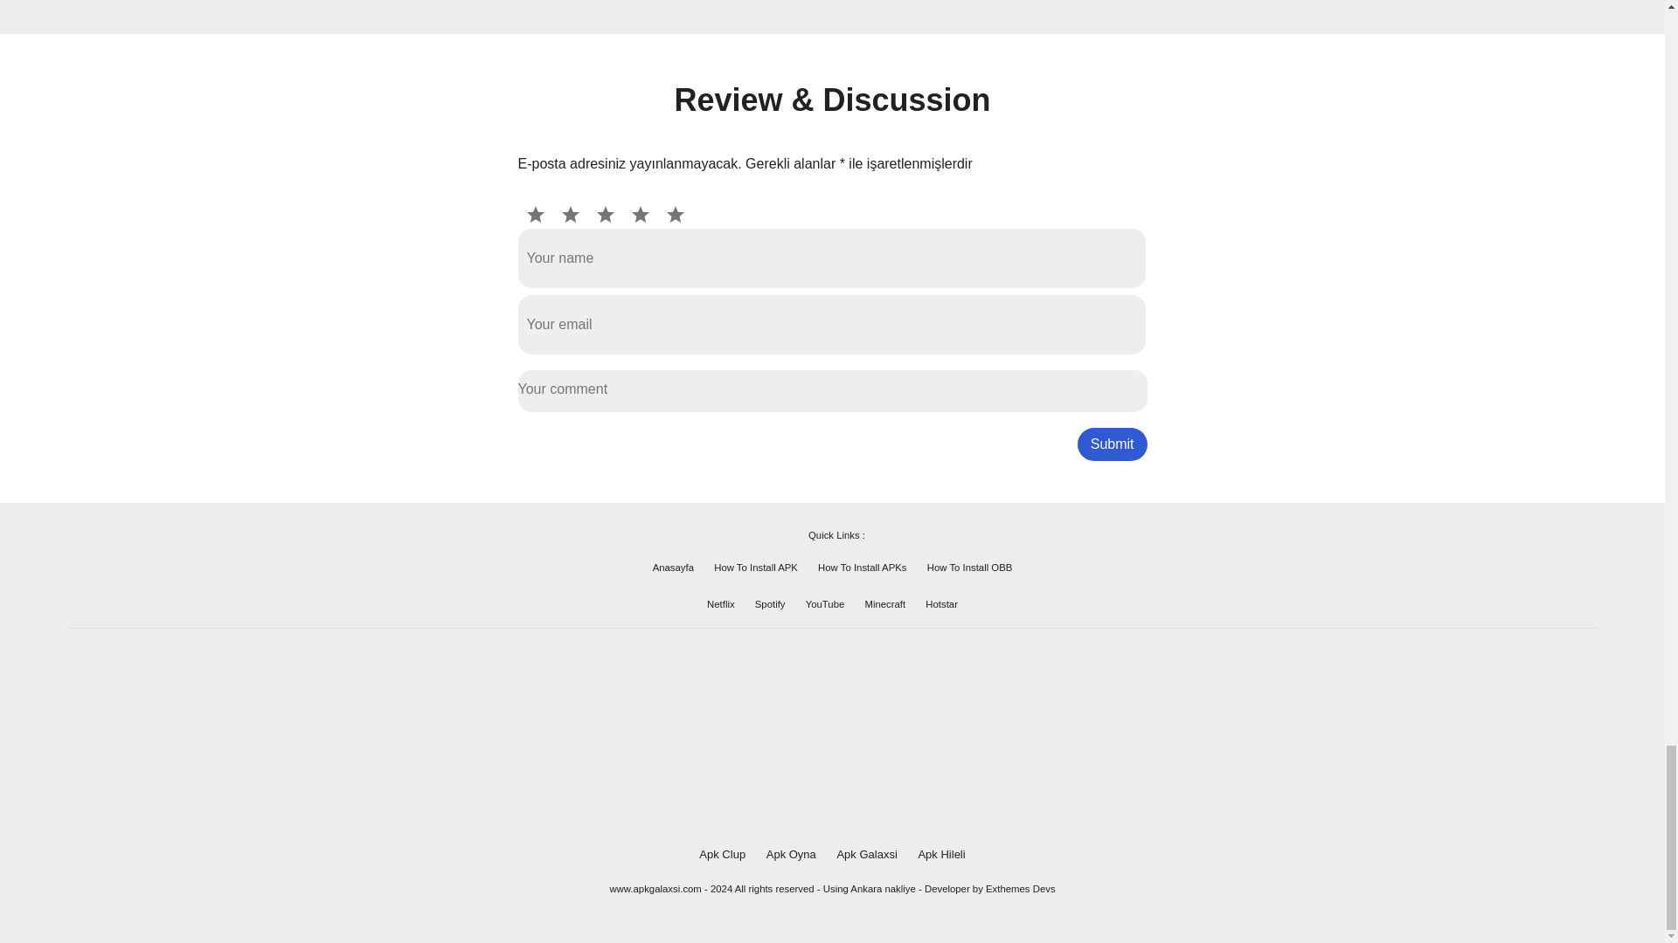 This screenshot has width=1678, height=943. I want to click on Netflix, so click(720, 603).